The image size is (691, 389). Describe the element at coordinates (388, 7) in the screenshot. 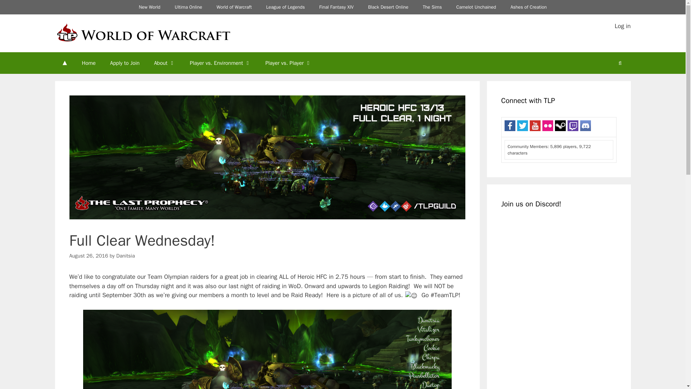

I see `Black Desert Online` at that location.